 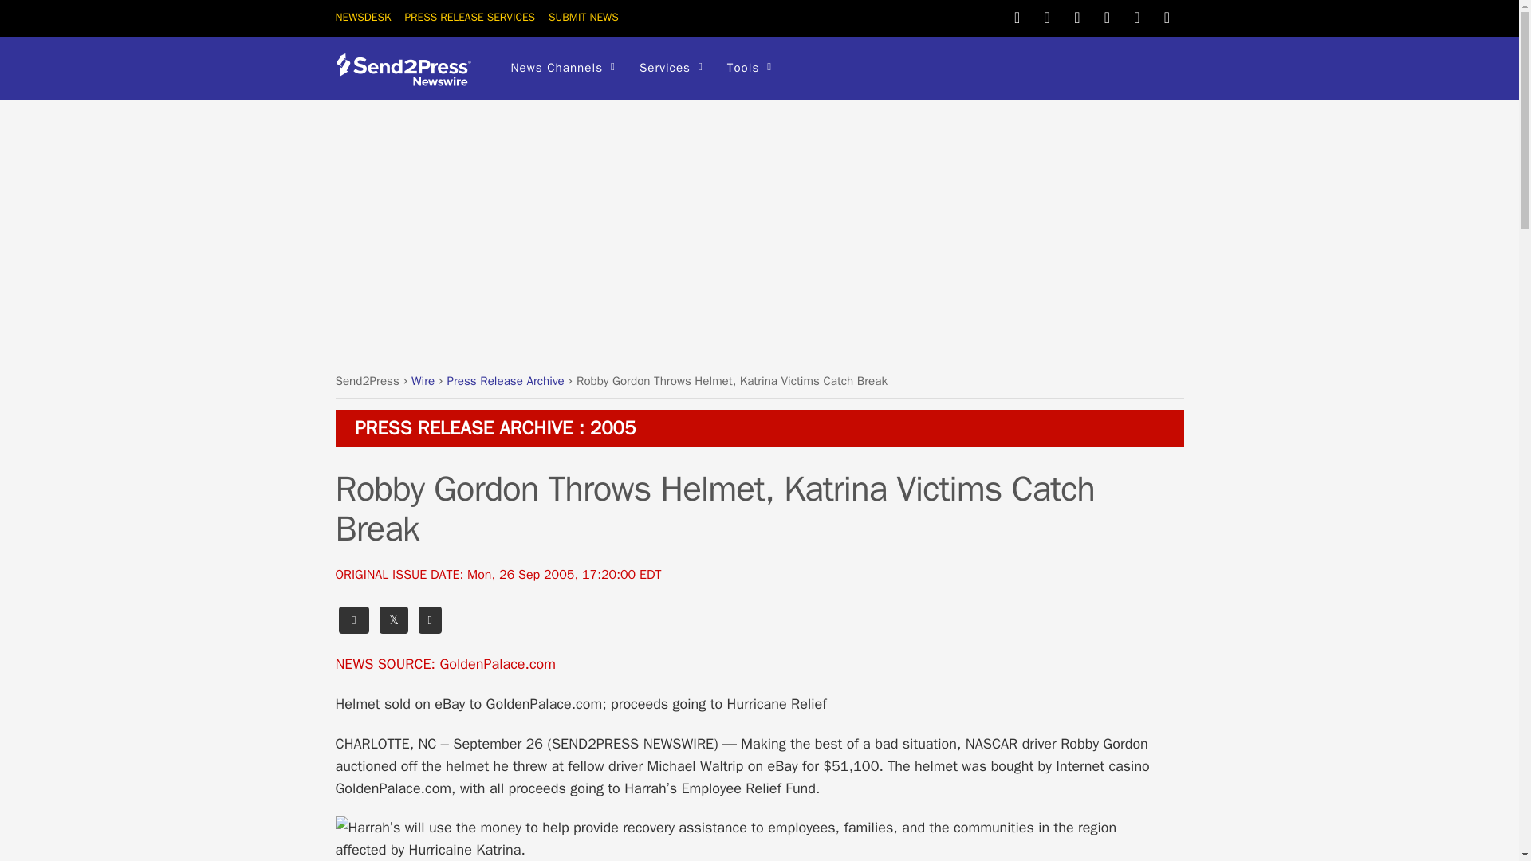 What do you see at coordinates (1137, 16) in the screenshot?
I see `Instagram` at bounding box center [1137, 16].